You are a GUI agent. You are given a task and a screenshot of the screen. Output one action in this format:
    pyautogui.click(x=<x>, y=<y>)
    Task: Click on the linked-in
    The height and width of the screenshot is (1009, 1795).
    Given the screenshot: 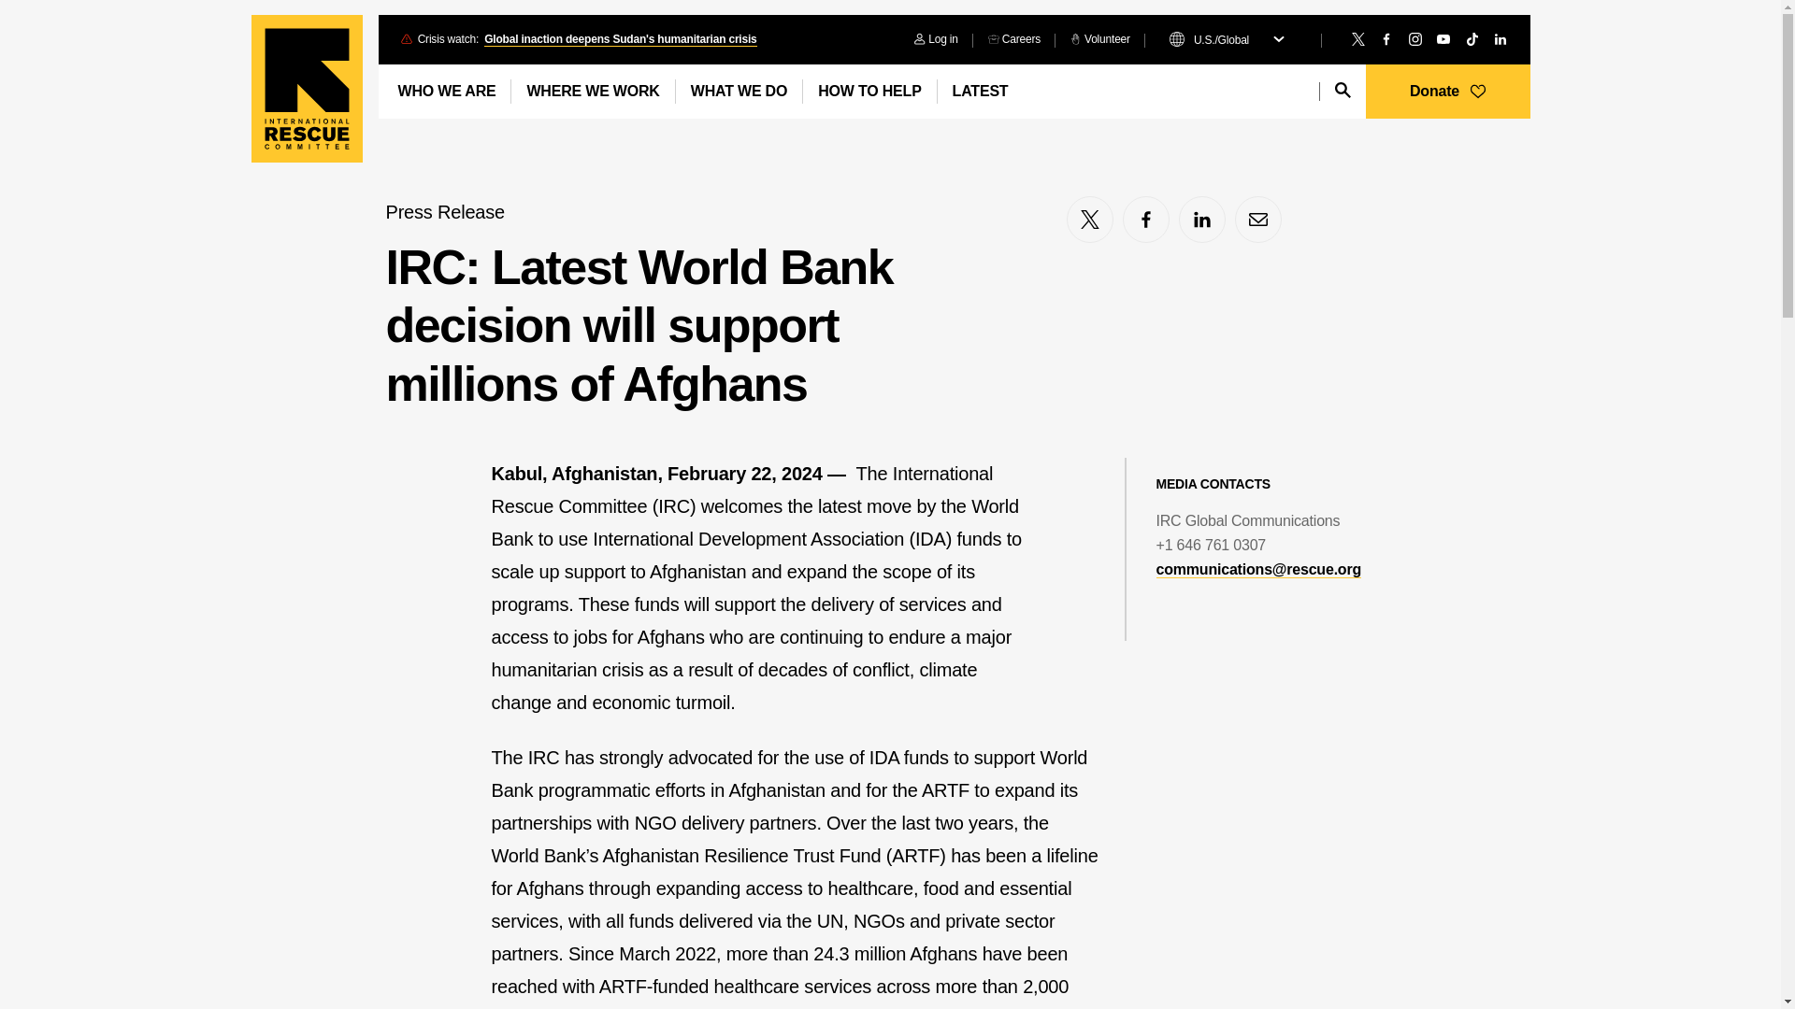 What is the action you would take?
    pyautogui.click(x=1500, y=38)
    